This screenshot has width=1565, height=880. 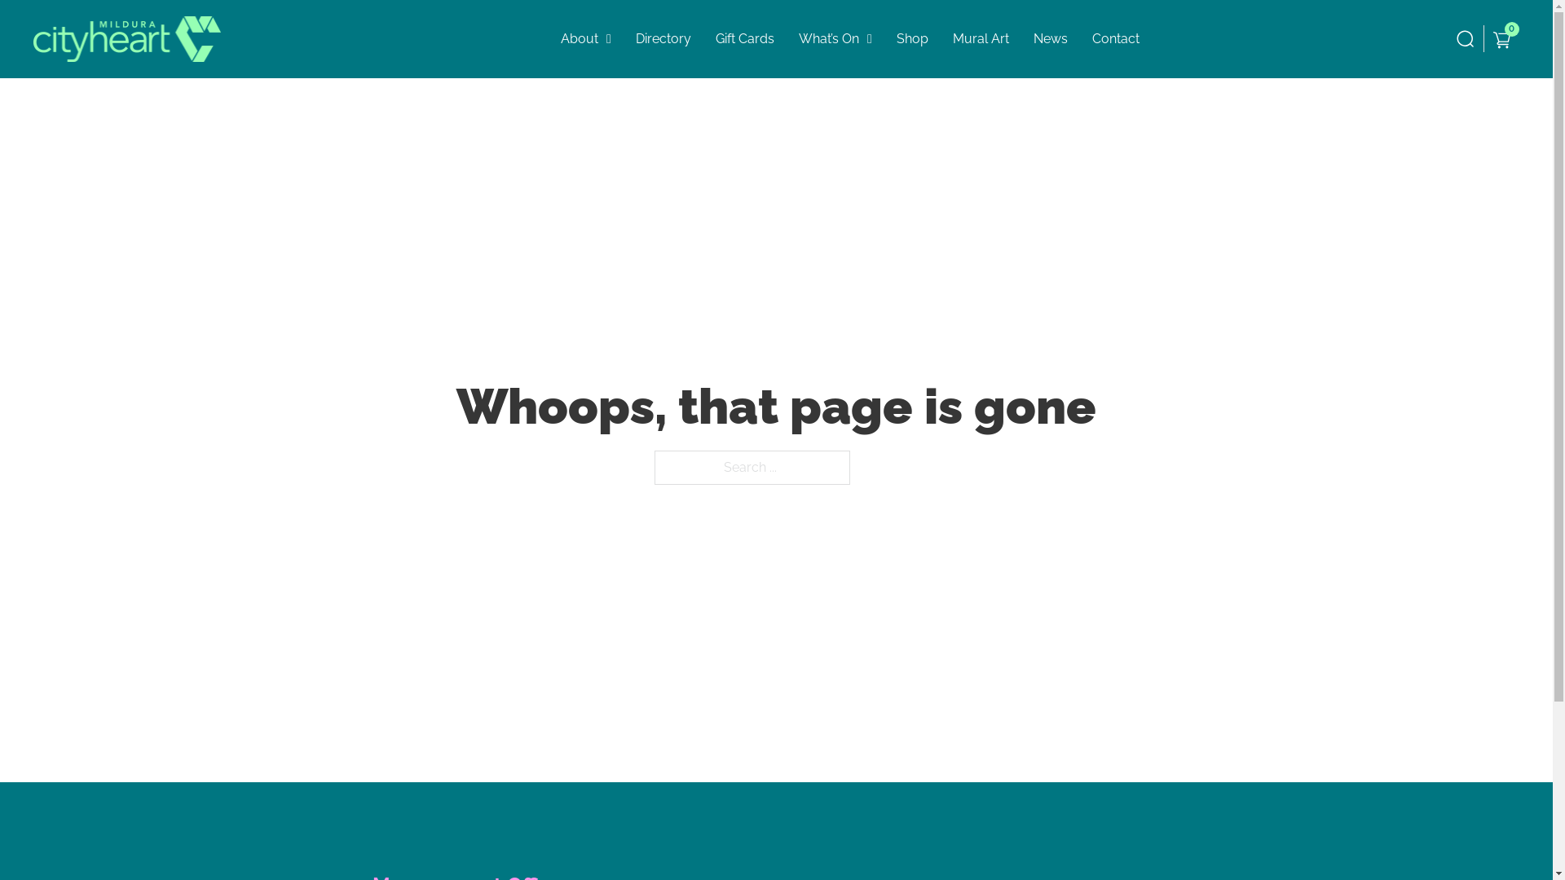 What do you see at coordinates (580, 39) in the screenshot?
I see `About` at bounding box center [580, 39].